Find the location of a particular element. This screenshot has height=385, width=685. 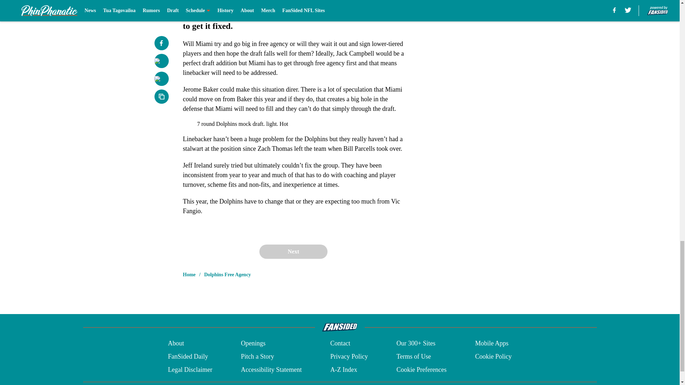

Dolphins Free Agency is located at coordinates (227, 274).